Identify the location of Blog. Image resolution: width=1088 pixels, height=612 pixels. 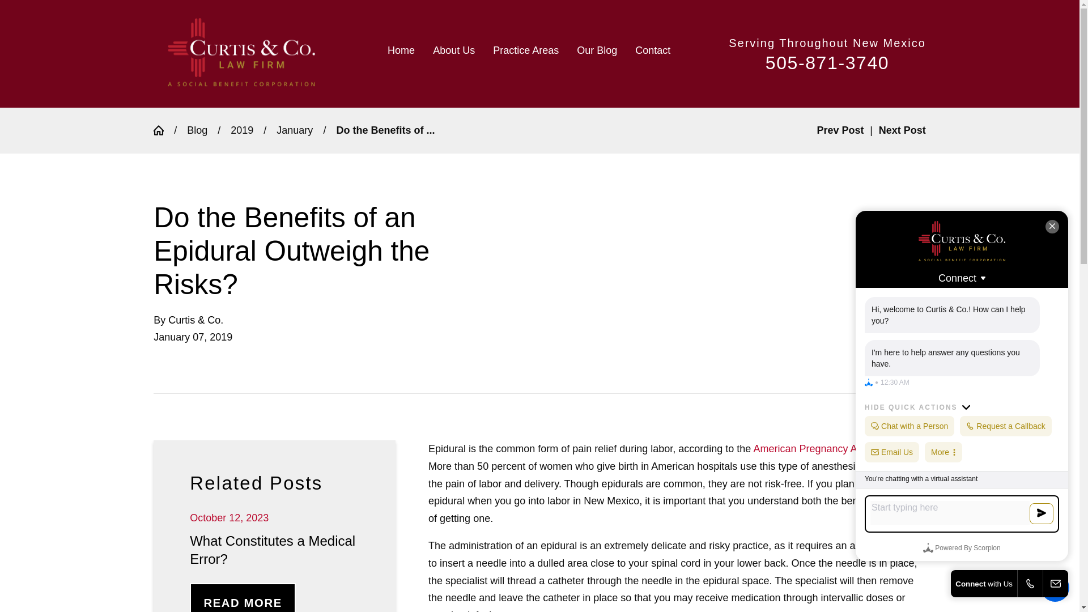
(197, 130).